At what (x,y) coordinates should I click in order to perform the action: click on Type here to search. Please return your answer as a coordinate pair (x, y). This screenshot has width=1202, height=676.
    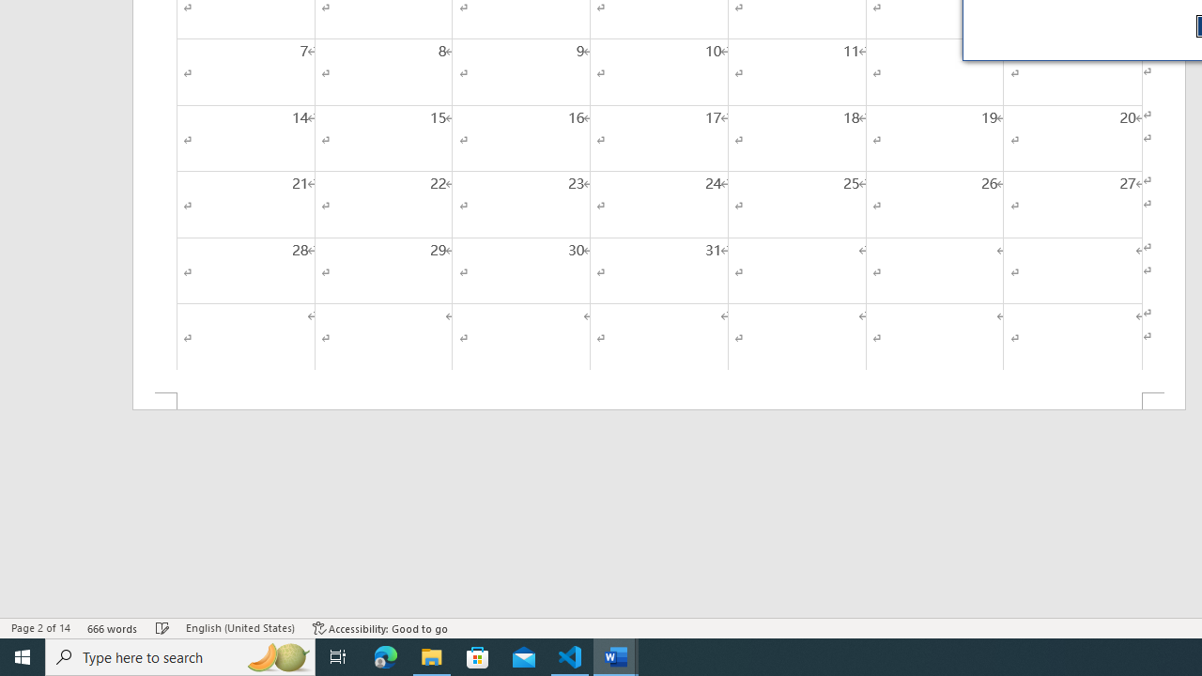
    Looking at the image, I should click on (180, 657).